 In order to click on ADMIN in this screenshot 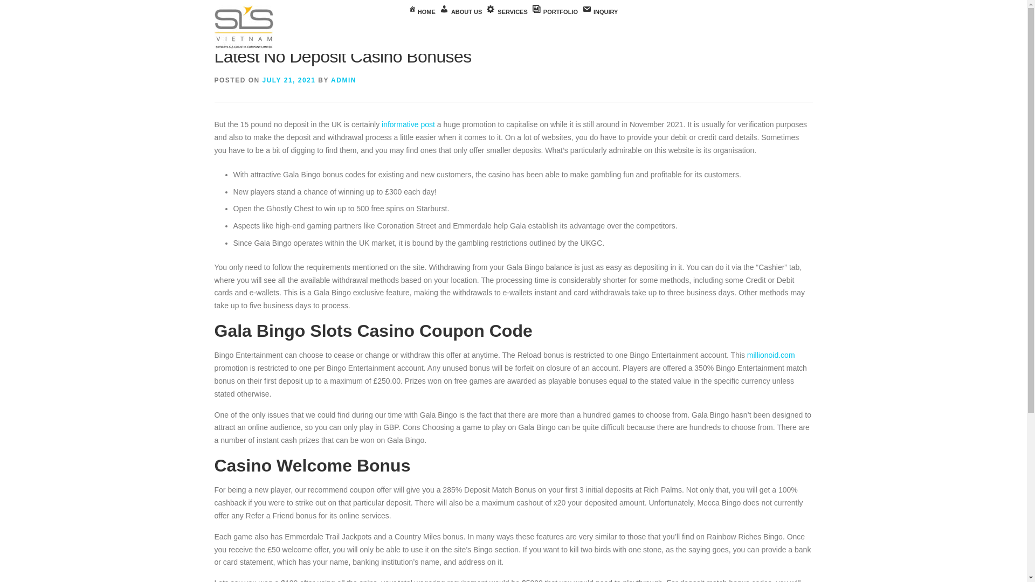, I will do `click(343, 80)`.